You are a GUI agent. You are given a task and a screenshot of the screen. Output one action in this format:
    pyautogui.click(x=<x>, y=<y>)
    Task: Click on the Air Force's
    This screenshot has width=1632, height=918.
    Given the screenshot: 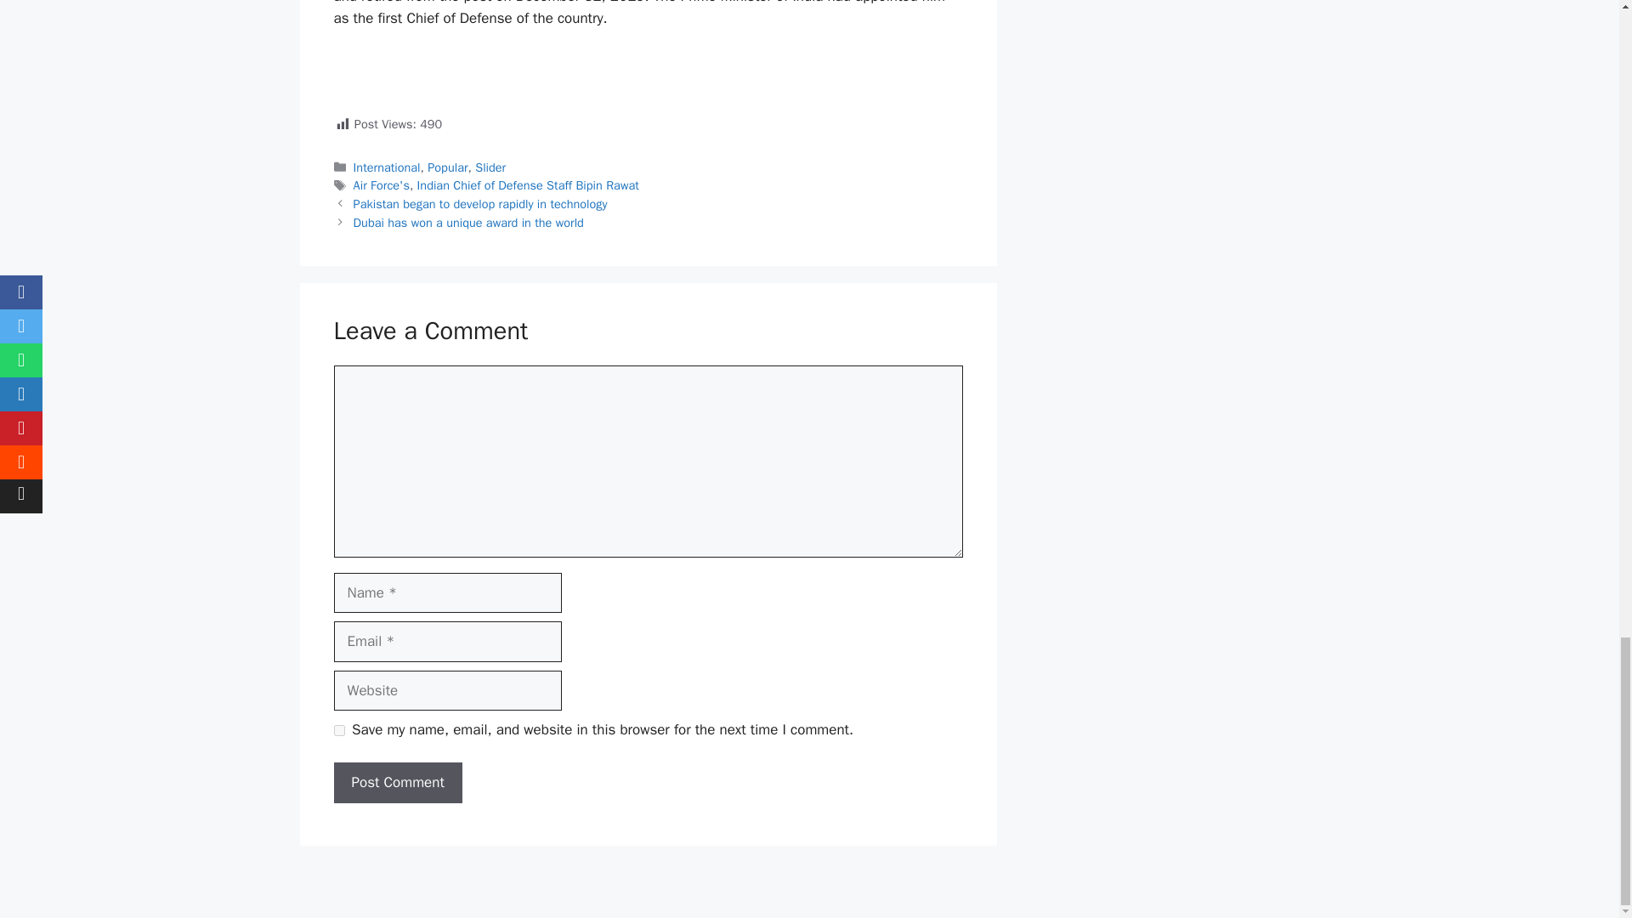 What is the action you would take?
    pyautogui.click(x=381, y=185)
    